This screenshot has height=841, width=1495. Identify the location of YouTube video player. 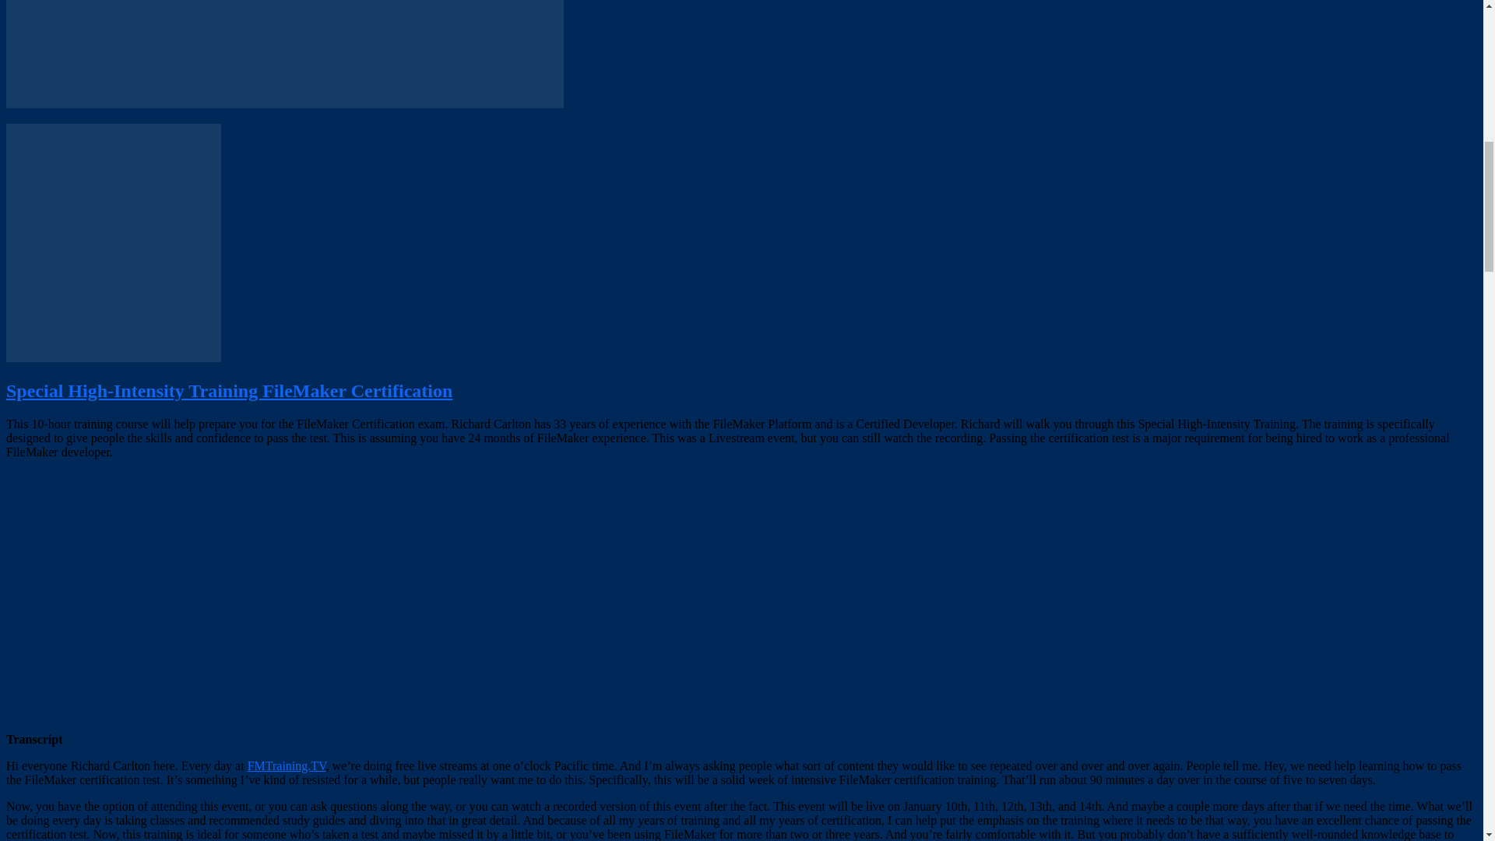
(224, 594).